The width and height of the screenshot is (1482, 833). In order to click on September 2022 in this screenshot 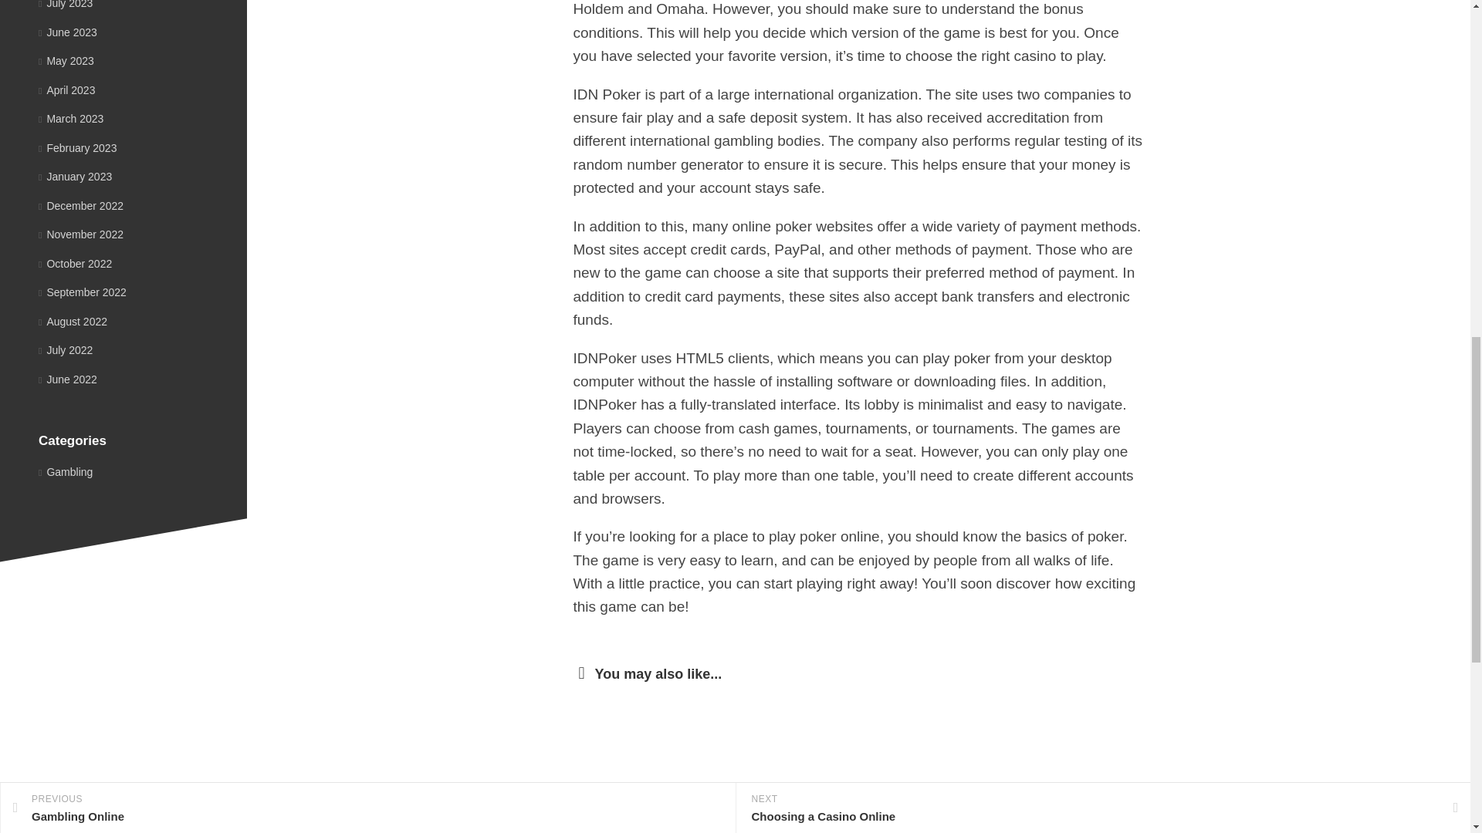, I will do `click(82, 292)`.